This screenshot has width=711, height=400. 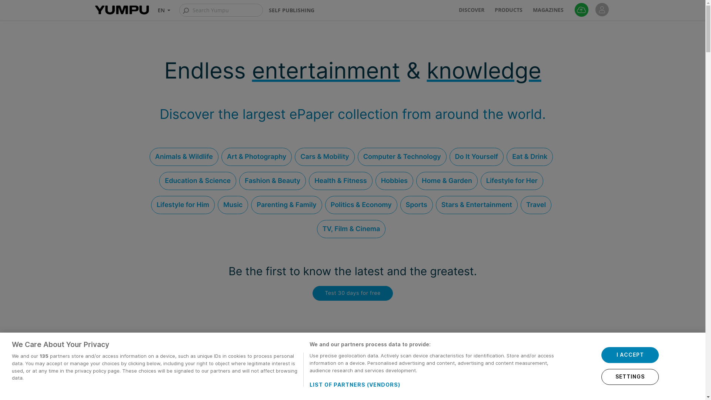 What do you see at coordinates (630, 377) in the screenshot?
I see `SETTINGS` at bounding box center [630, 377].